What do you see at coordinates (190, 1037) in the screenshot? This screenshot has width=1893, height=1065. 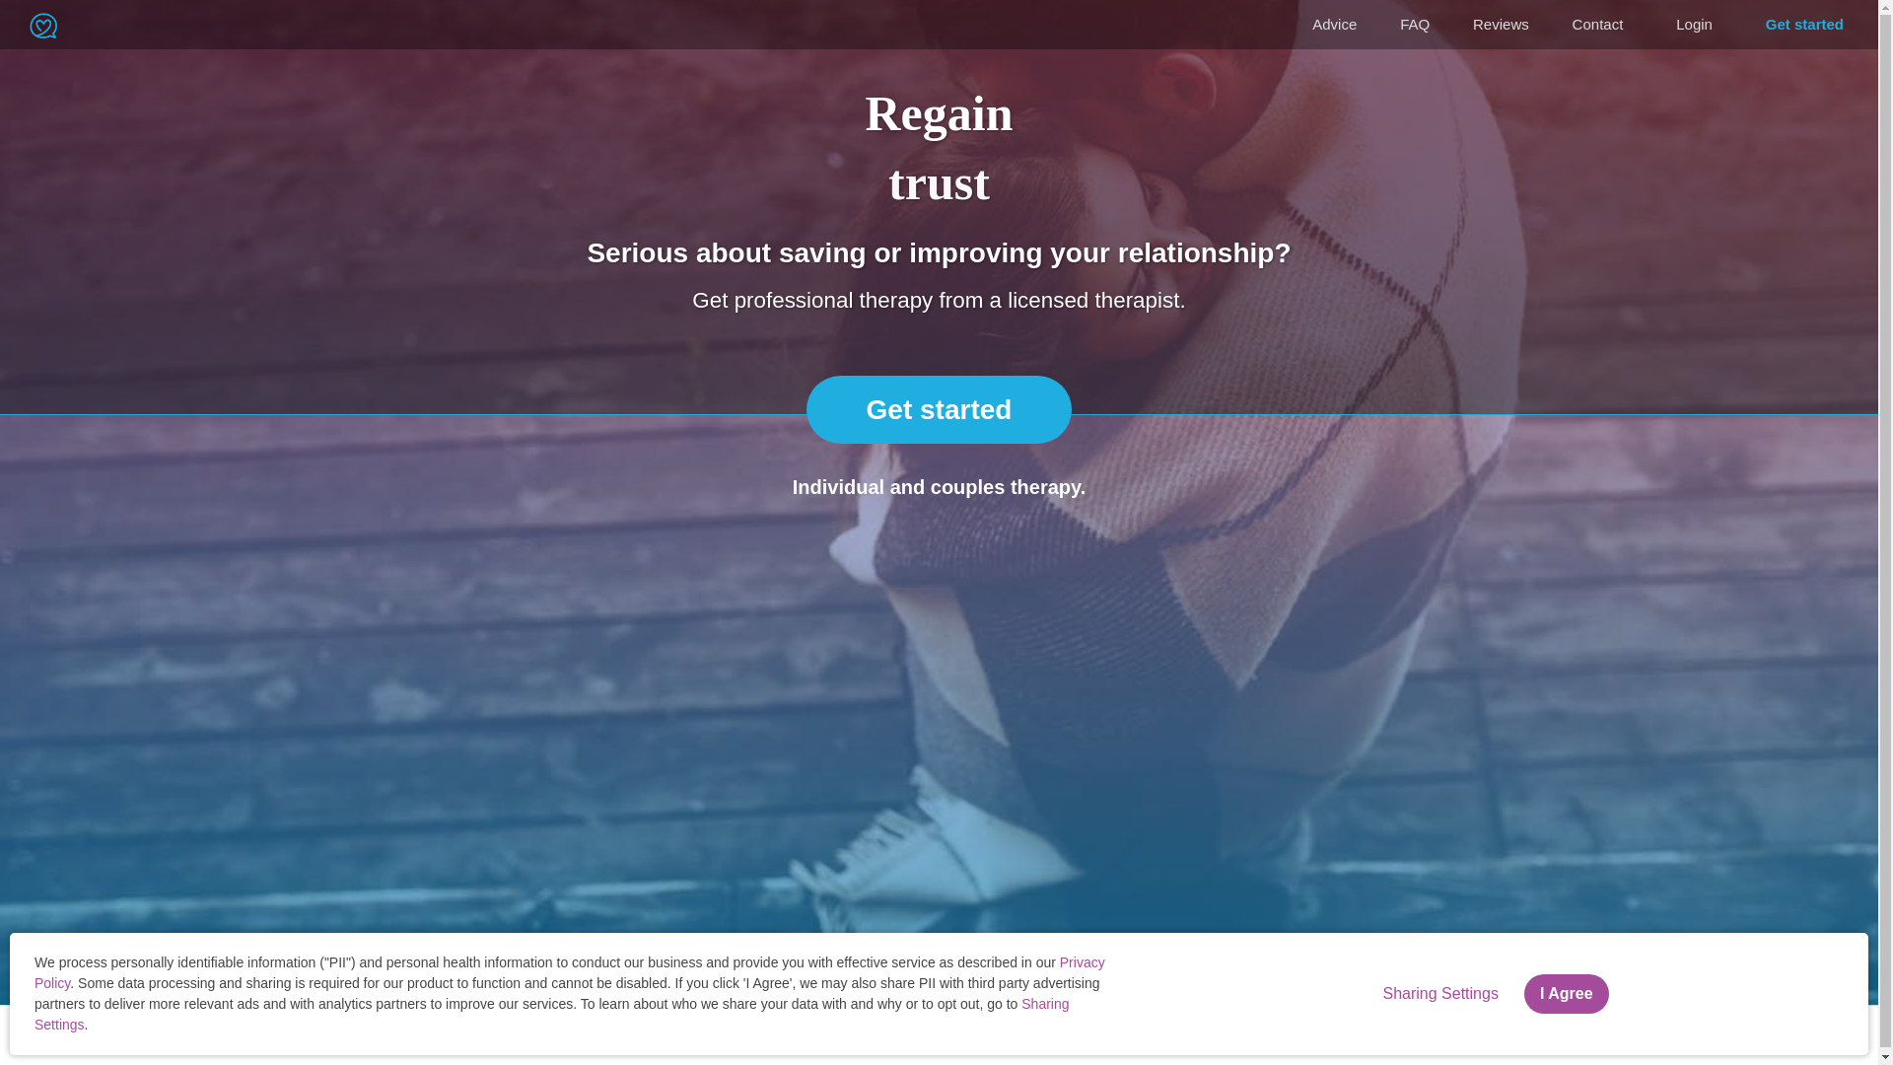 I see `Privacy Policy` at bounding box center [190, 1037].